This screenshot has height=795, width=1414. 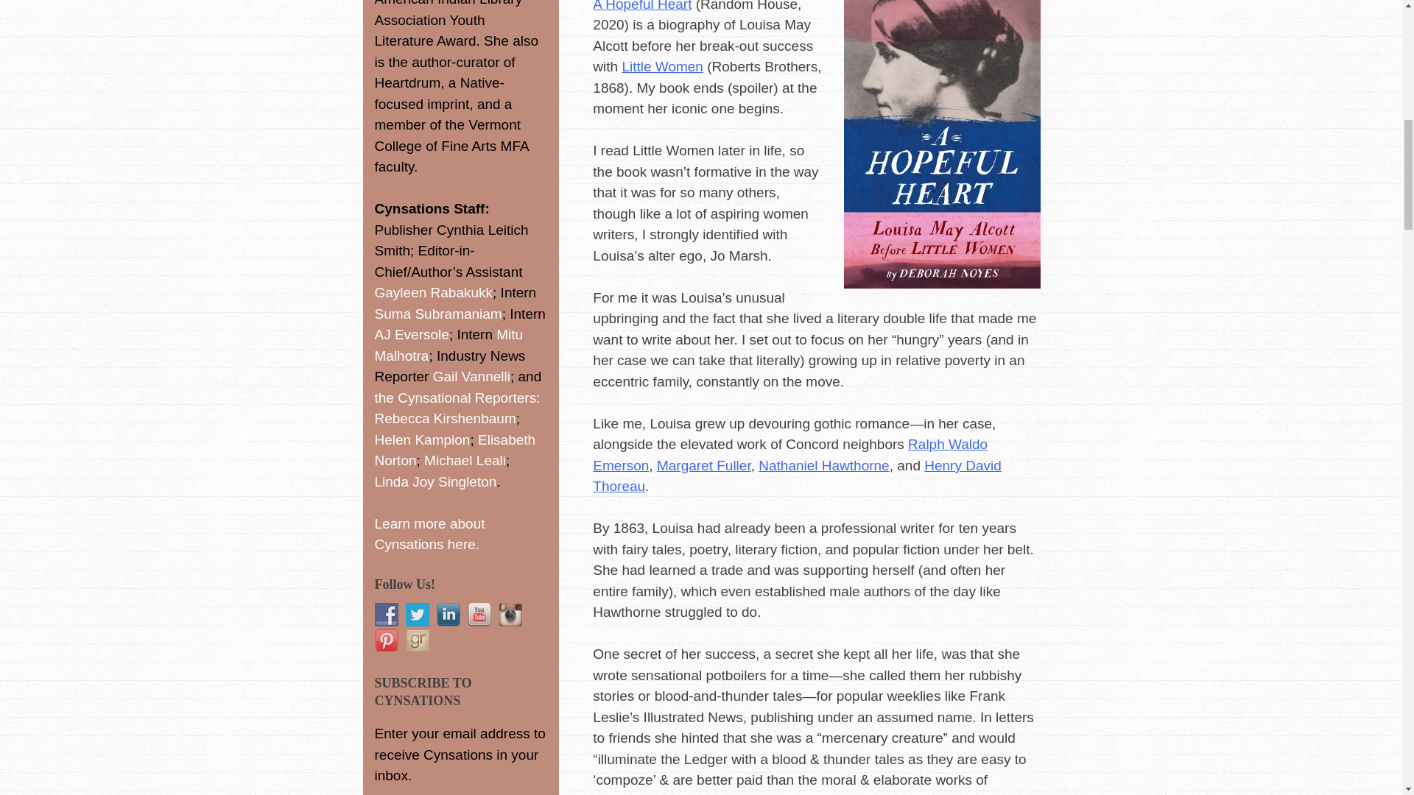 I want to click on Follow Us on Facebook, so click(x=386, y=614).